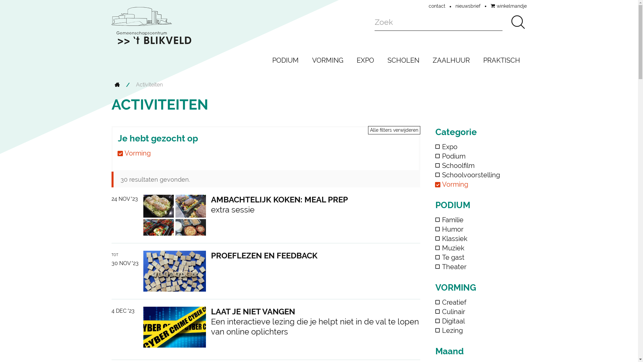 The height and width of the screenshot is (362, 643). What do you see at coordinates (501, 60) in the screenshot?
I see `PRAKTISCH` at bounding box center [501, 60].